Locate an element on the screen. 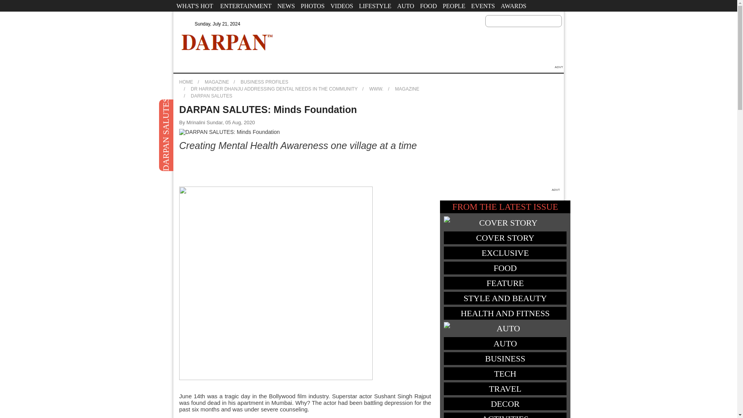 Image resolution: width=743 pixels, height=418 pixels. VIDEOS is located at coordinates (341, 6).